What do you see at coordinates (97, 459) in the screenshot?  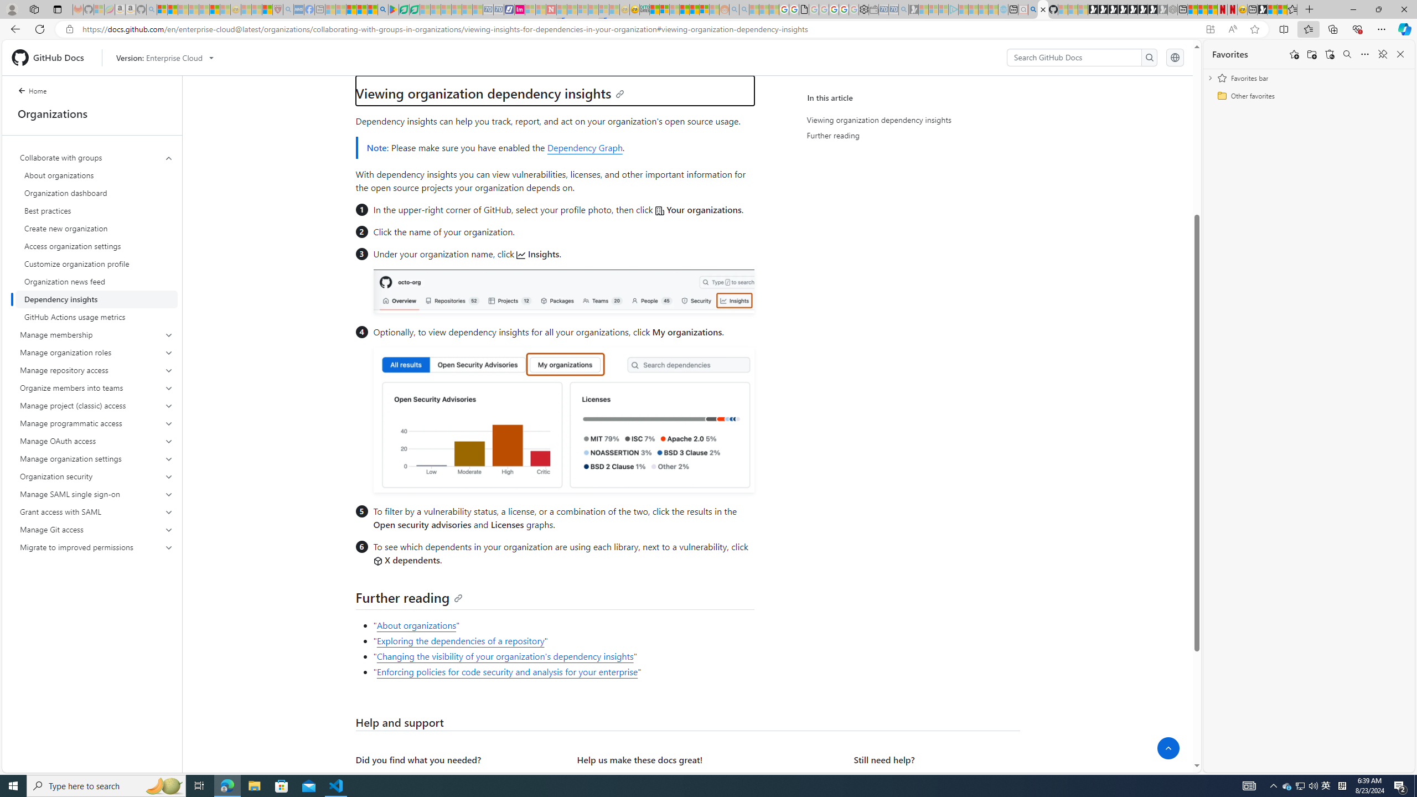 I see `Manage organization settings` at bounding box center [97, 459].